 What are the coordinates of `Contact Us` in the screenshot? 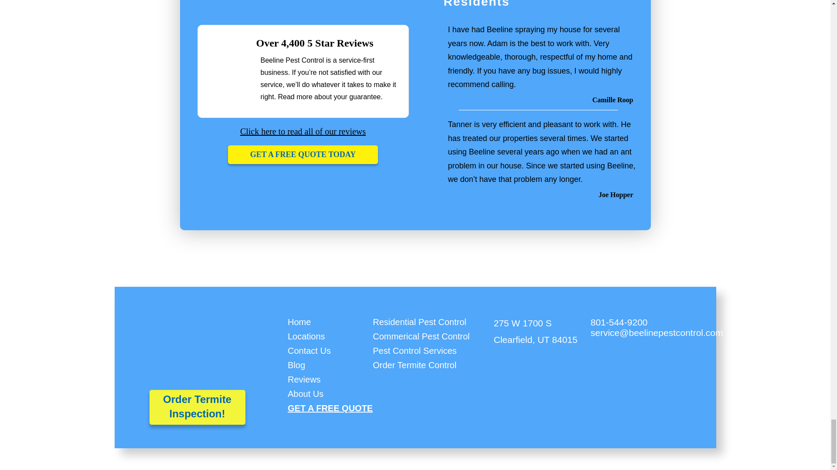 It's located at (309, 351).